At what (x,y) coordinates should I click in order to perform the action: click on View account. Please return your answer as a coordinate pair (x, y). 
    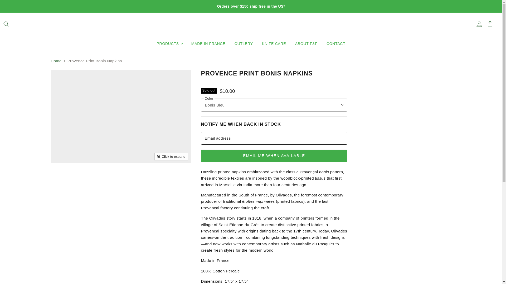
    Looking at the image, I should click on (479, 24).